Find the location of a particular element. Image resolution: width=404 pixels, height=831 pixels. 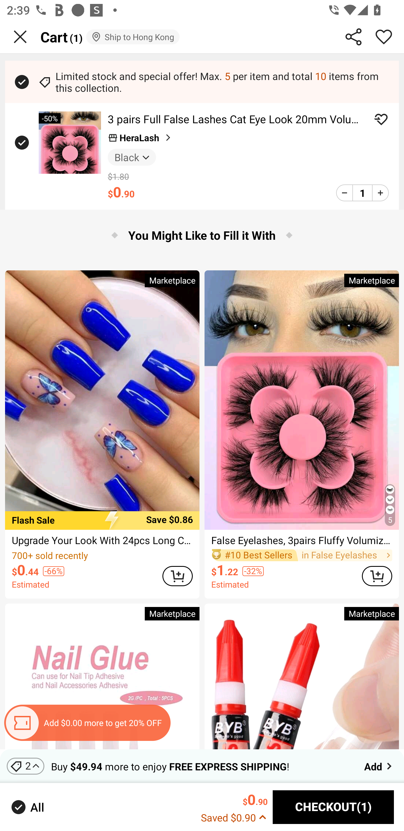

Share is located at coordinates (353, 36).